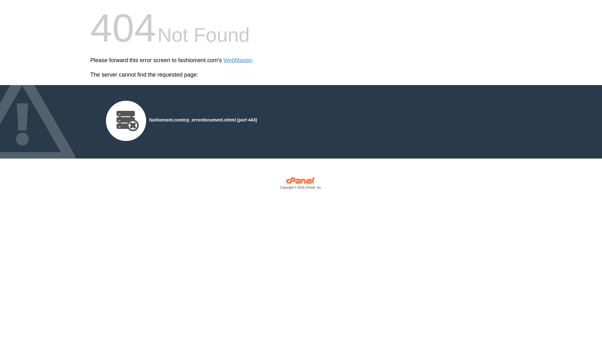 This screenshot has height=339, width=602. Describe the element at coordinates (238, 60) in the screenshot. I see `WebMaster` at that location.